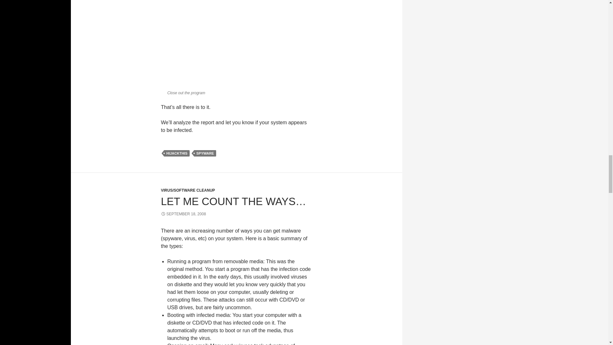 The image size is (613, 345). I want to click on HijackThis Step 2, so click(239, 43).